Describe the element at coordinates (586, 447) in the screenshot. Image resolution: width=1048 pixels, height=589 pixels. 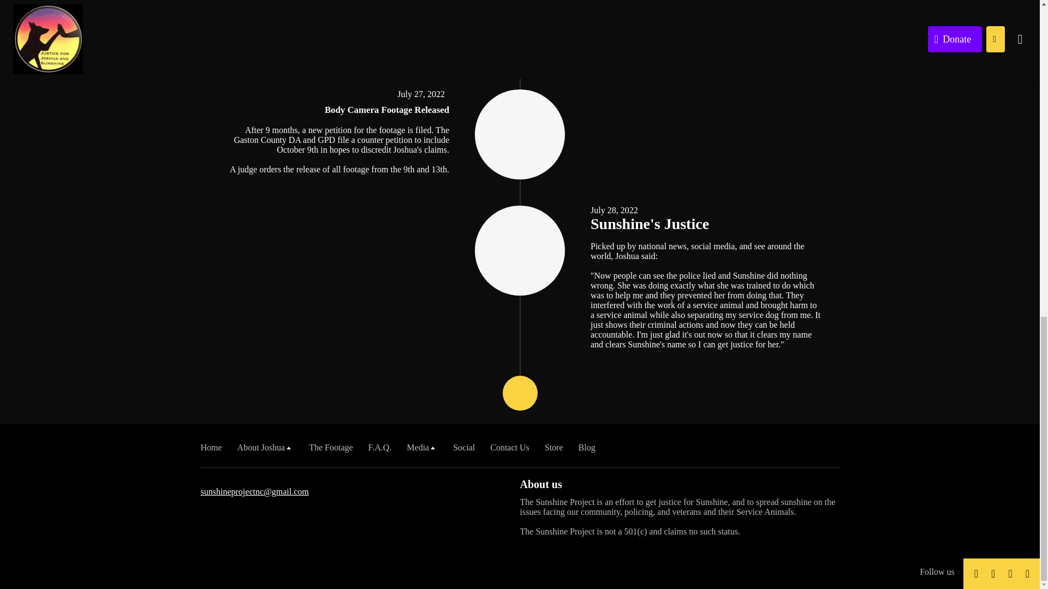
I see `Blog` at that location.